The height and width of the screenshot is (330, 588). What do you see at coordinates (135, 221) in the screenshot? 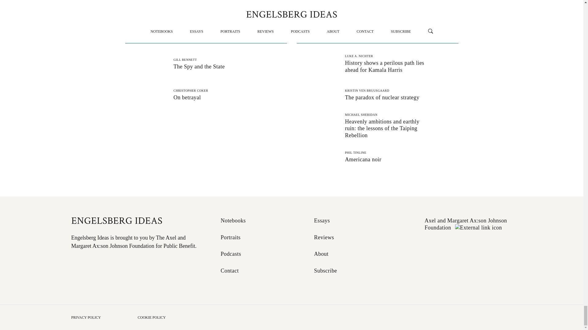
I see `Contact` at bounding box center [135, 221].